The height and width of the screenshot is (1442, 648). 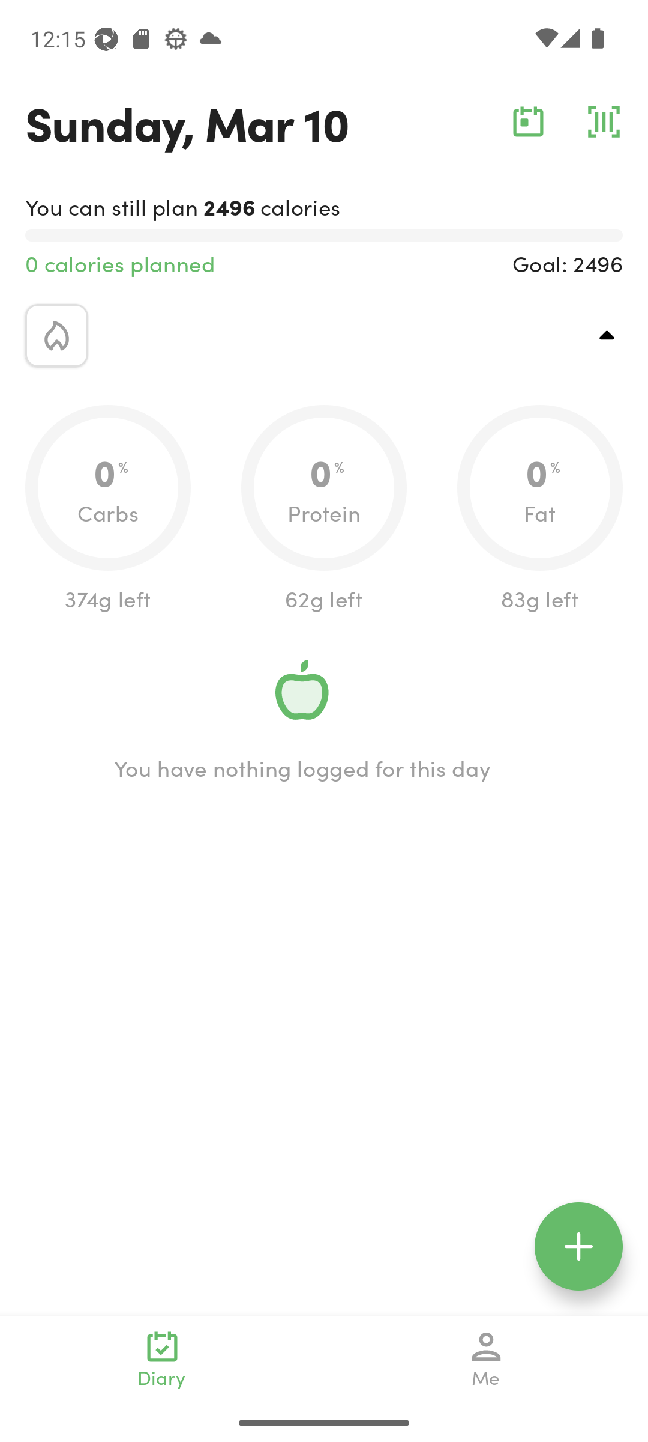 What do you see at coordinates (607, 335) in the screenshot?
I see `top_right_action` at bounding box center [607, 335].